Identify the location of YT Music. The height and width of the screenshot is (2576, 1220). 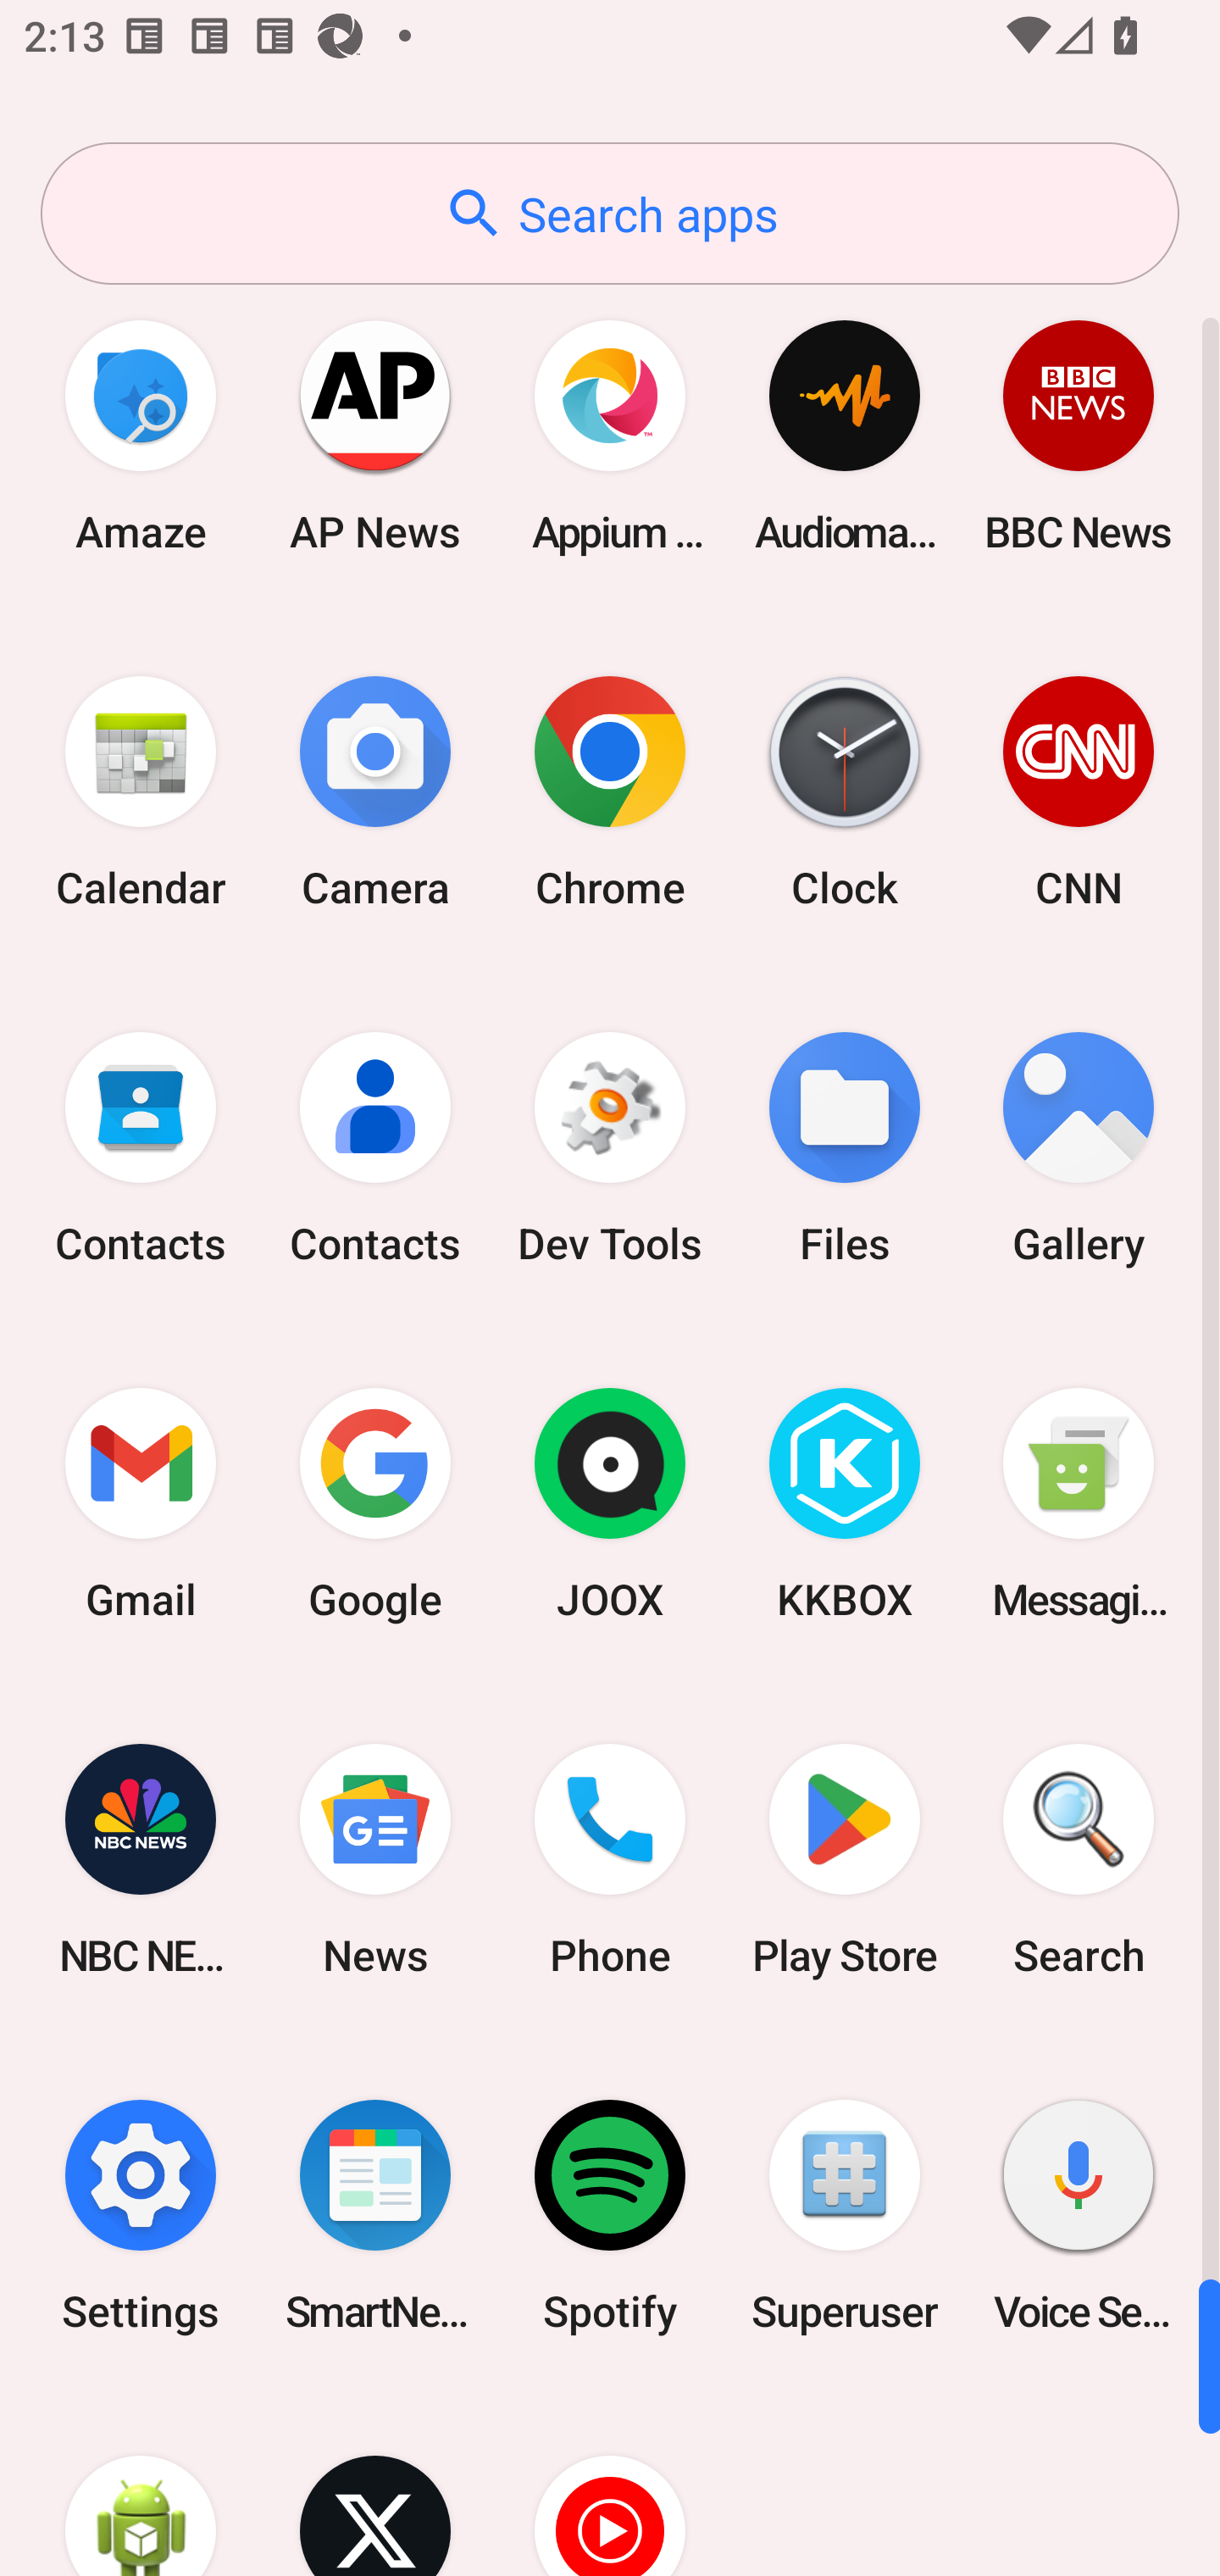
(610, 2484).